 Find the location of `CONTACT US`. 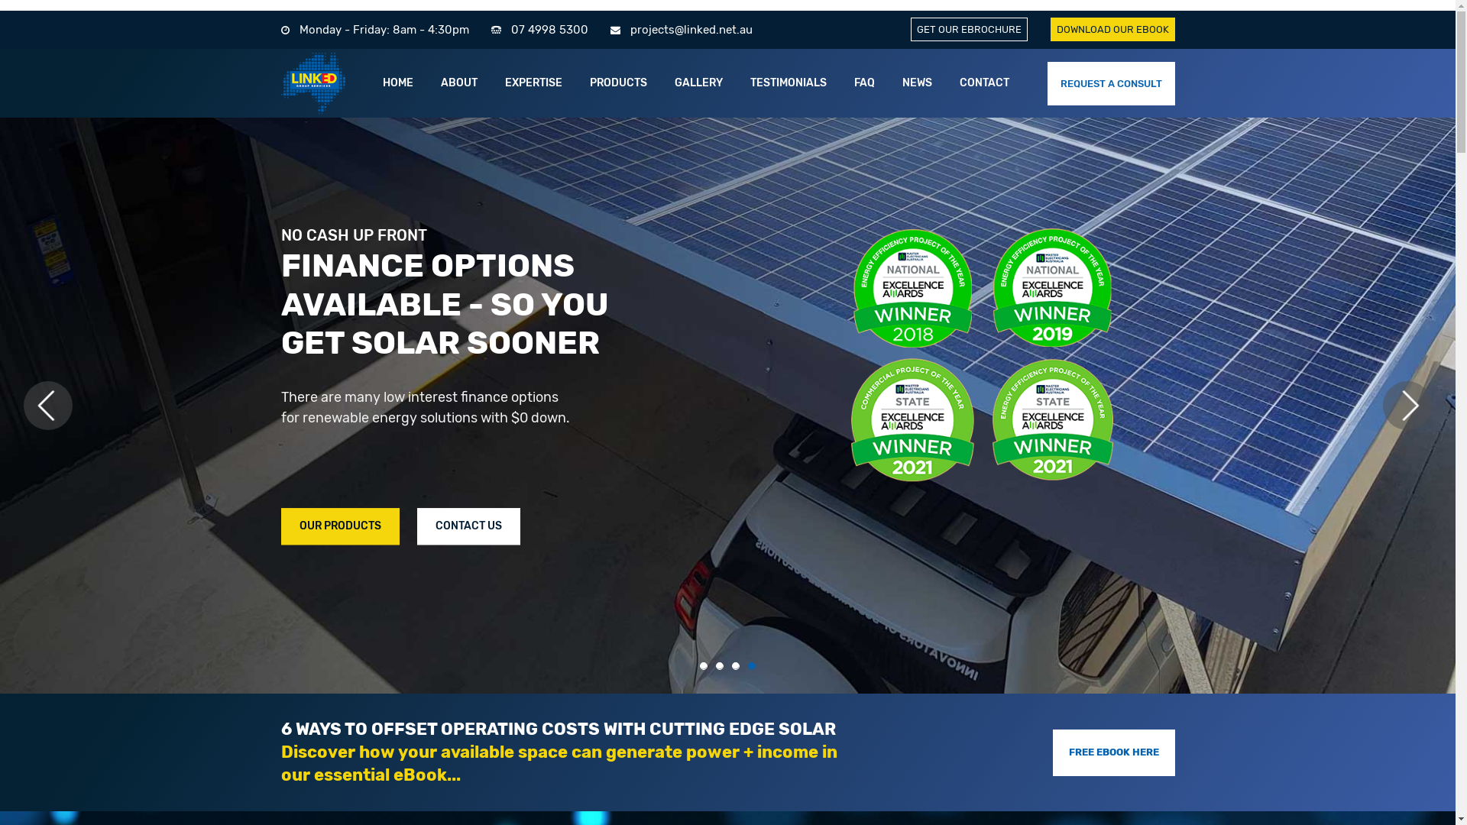

CONTACT US is located at coordinates (1004, 526).